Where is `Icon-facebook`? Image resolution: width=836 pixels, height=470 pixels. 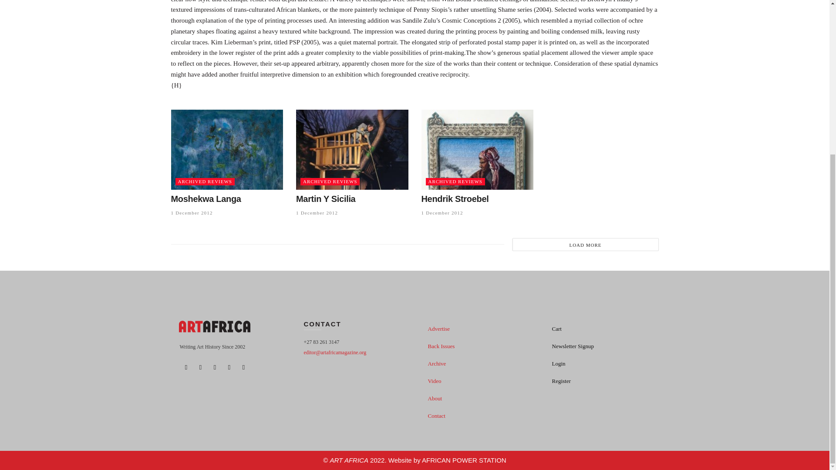
Icon-facebook is located at coordinates (185, 367).